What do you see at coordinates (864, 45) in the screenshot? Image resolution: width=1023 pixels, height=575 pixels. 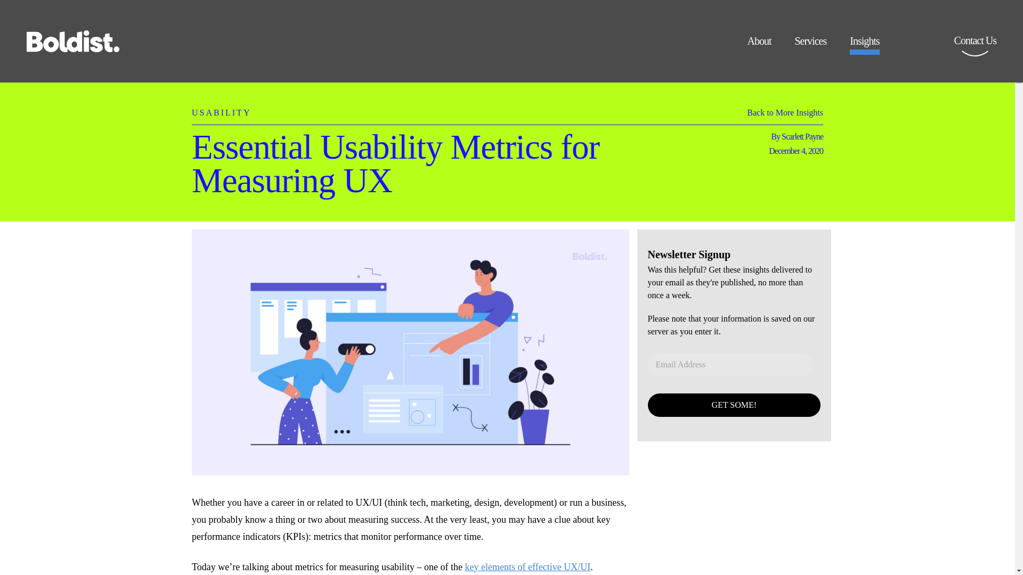 I see `Insights` at bounding box center [864, 45].